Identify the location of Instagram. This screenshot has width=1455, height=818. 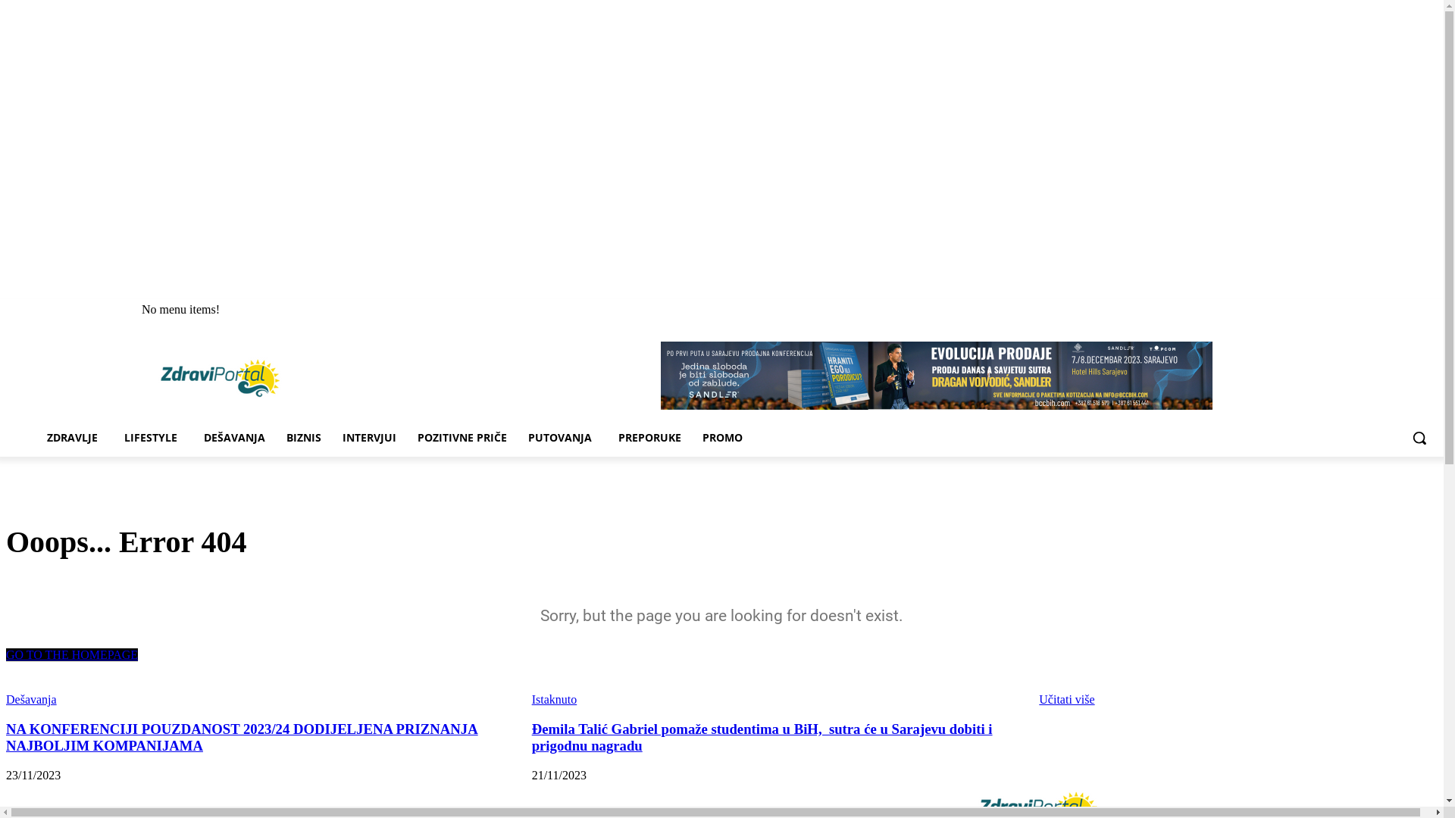
(1429, 311).